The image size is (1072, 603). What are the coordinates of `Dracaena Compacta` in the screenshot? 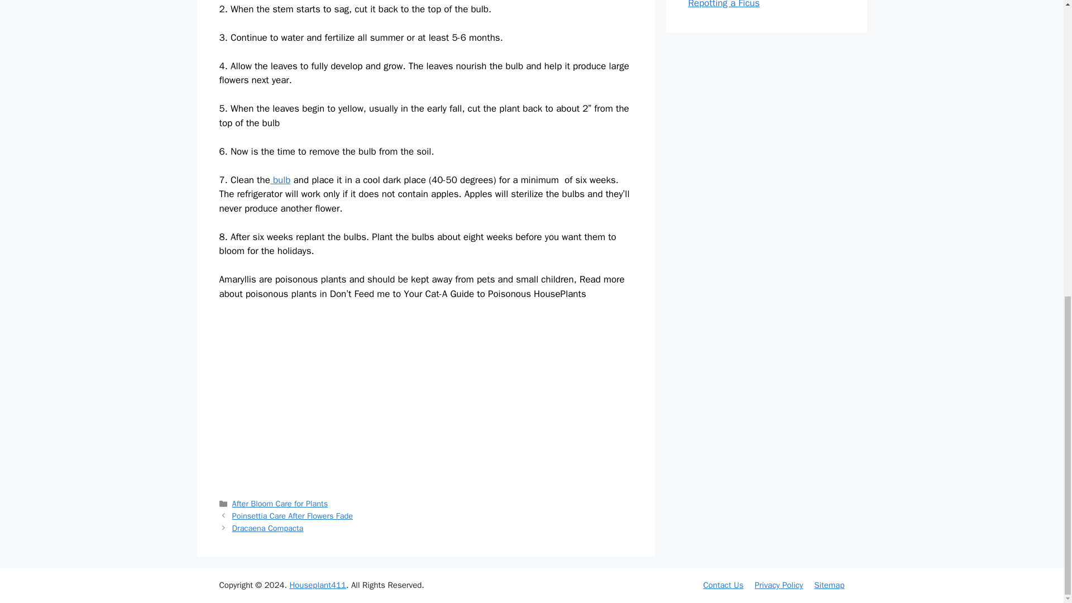 It's located at (268, 528).